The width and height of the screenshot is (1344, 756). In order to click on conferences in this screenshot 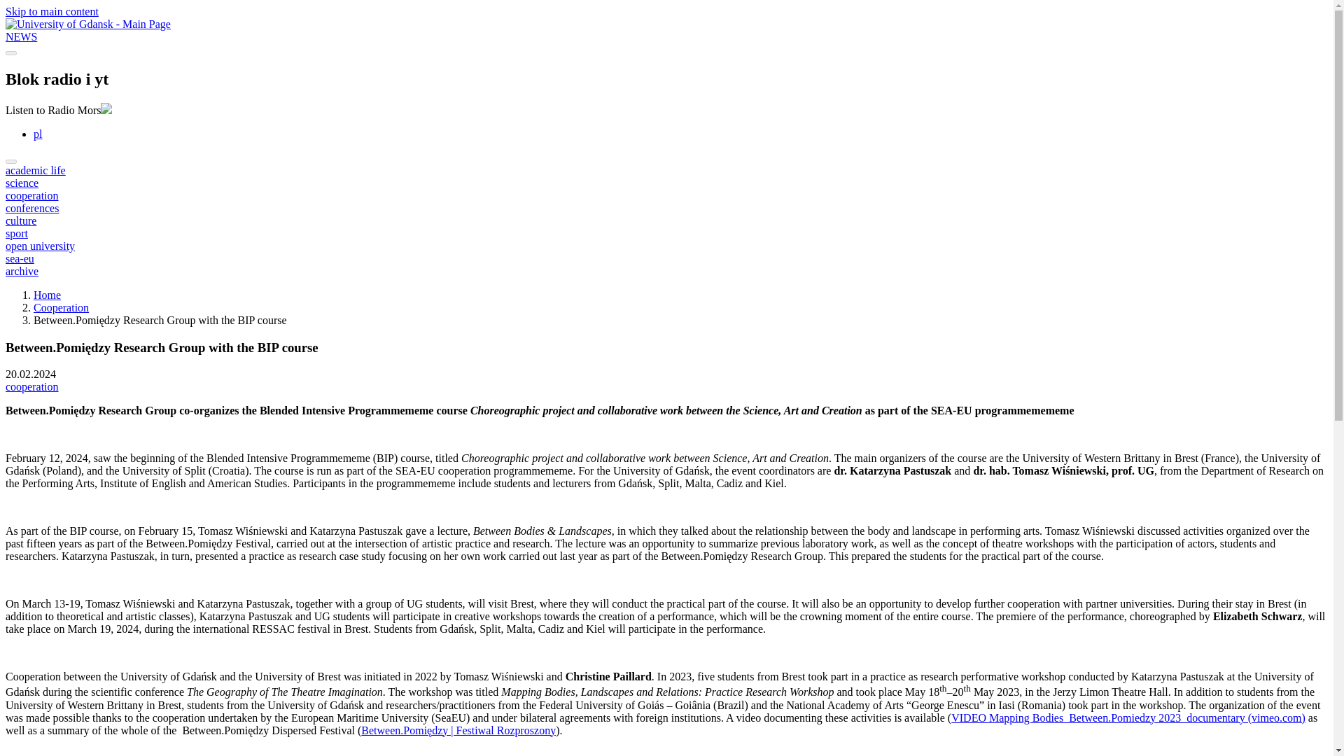, I will do `click(32, 208)`.